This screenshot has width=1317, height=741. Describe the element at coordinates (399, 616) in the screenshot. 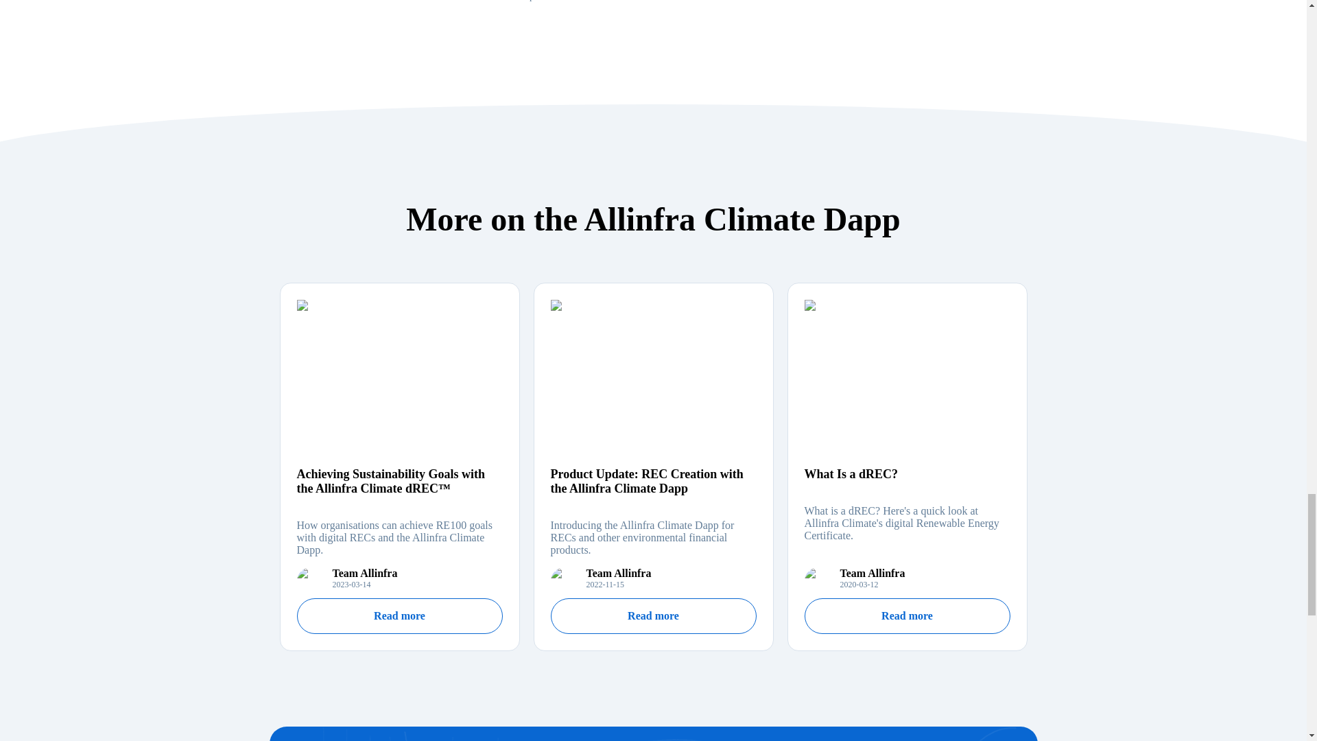

I see `Read more` at that location.